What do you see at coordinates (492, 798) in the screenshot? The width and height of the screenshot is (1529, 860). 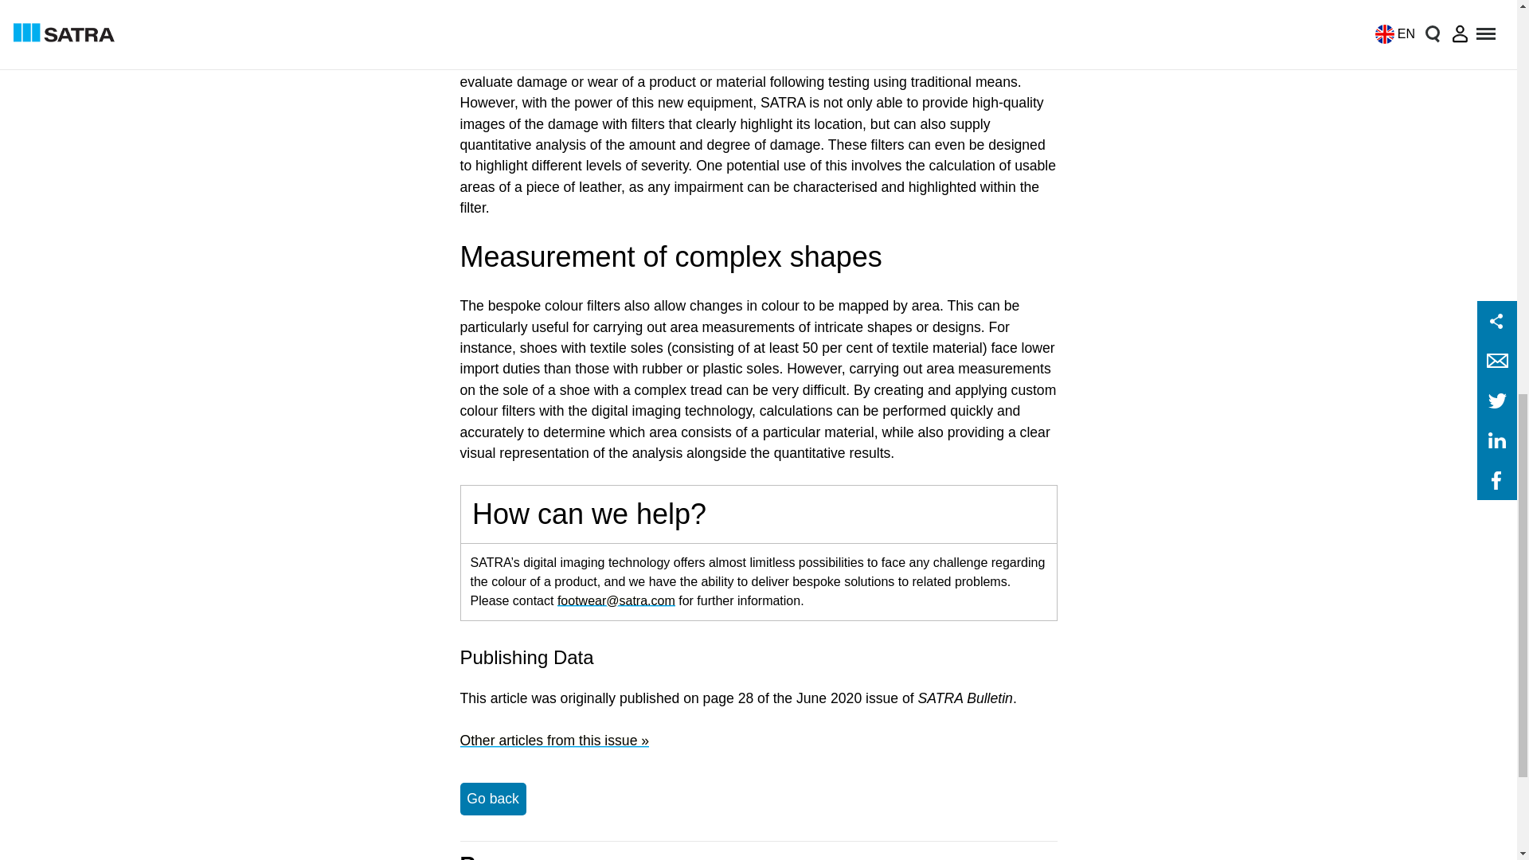 I see `Go back` at bounding box center [492, 798].